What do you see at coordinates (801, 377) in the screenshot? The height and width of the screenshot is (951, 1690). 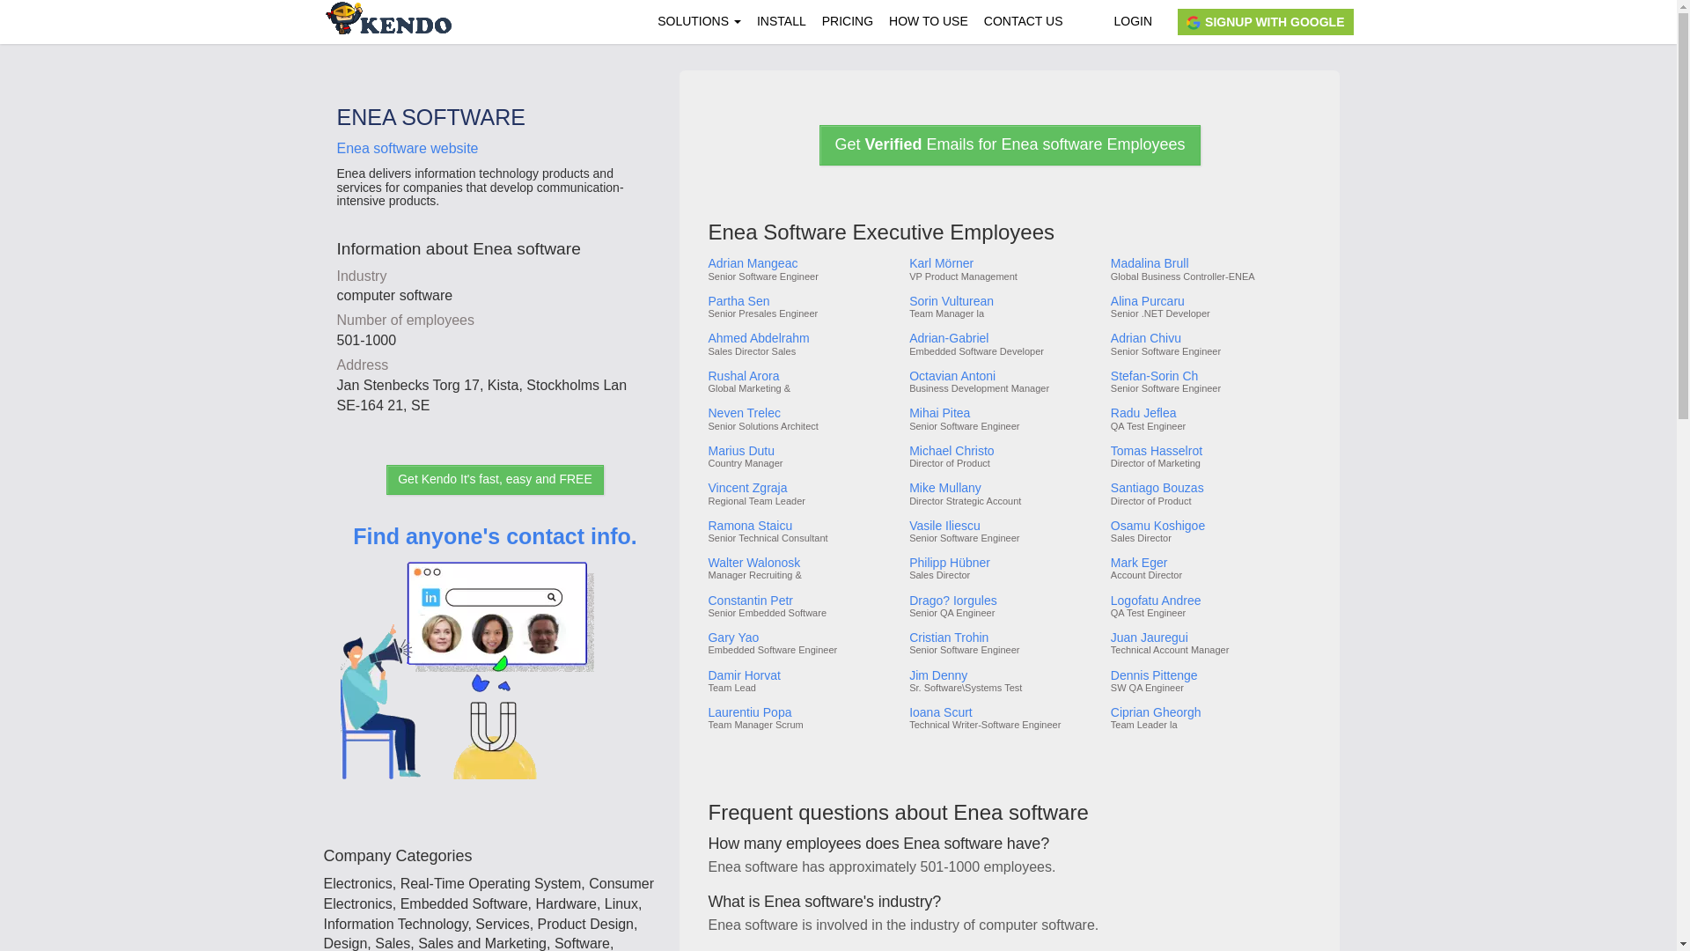 I see `Rushal Arora` at bounding box center [801, 377].